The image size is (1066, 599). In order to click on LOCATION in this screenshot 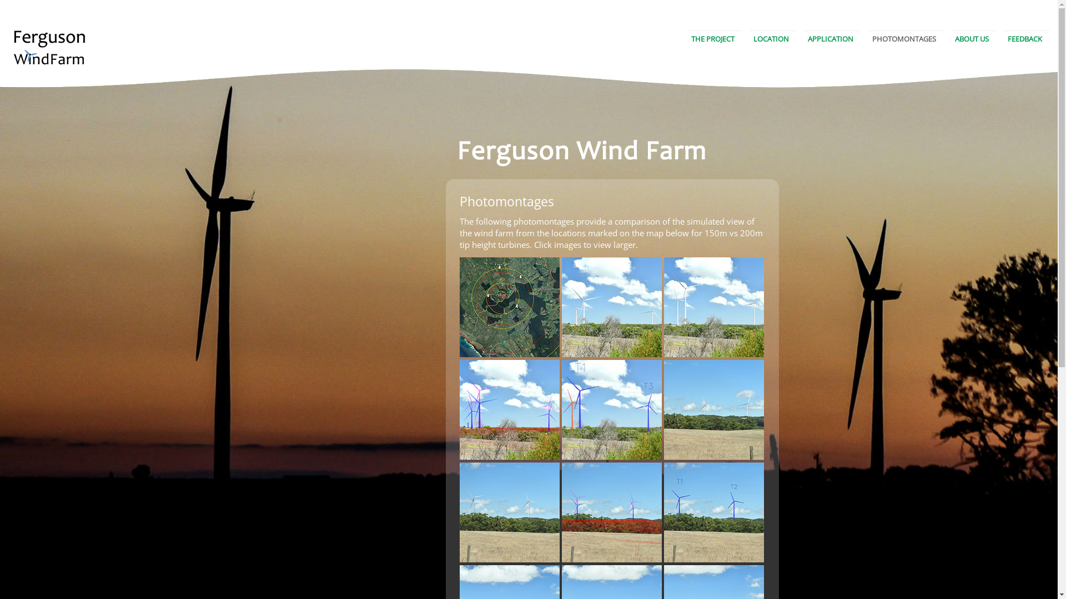, I will do `click(771, 39)`.